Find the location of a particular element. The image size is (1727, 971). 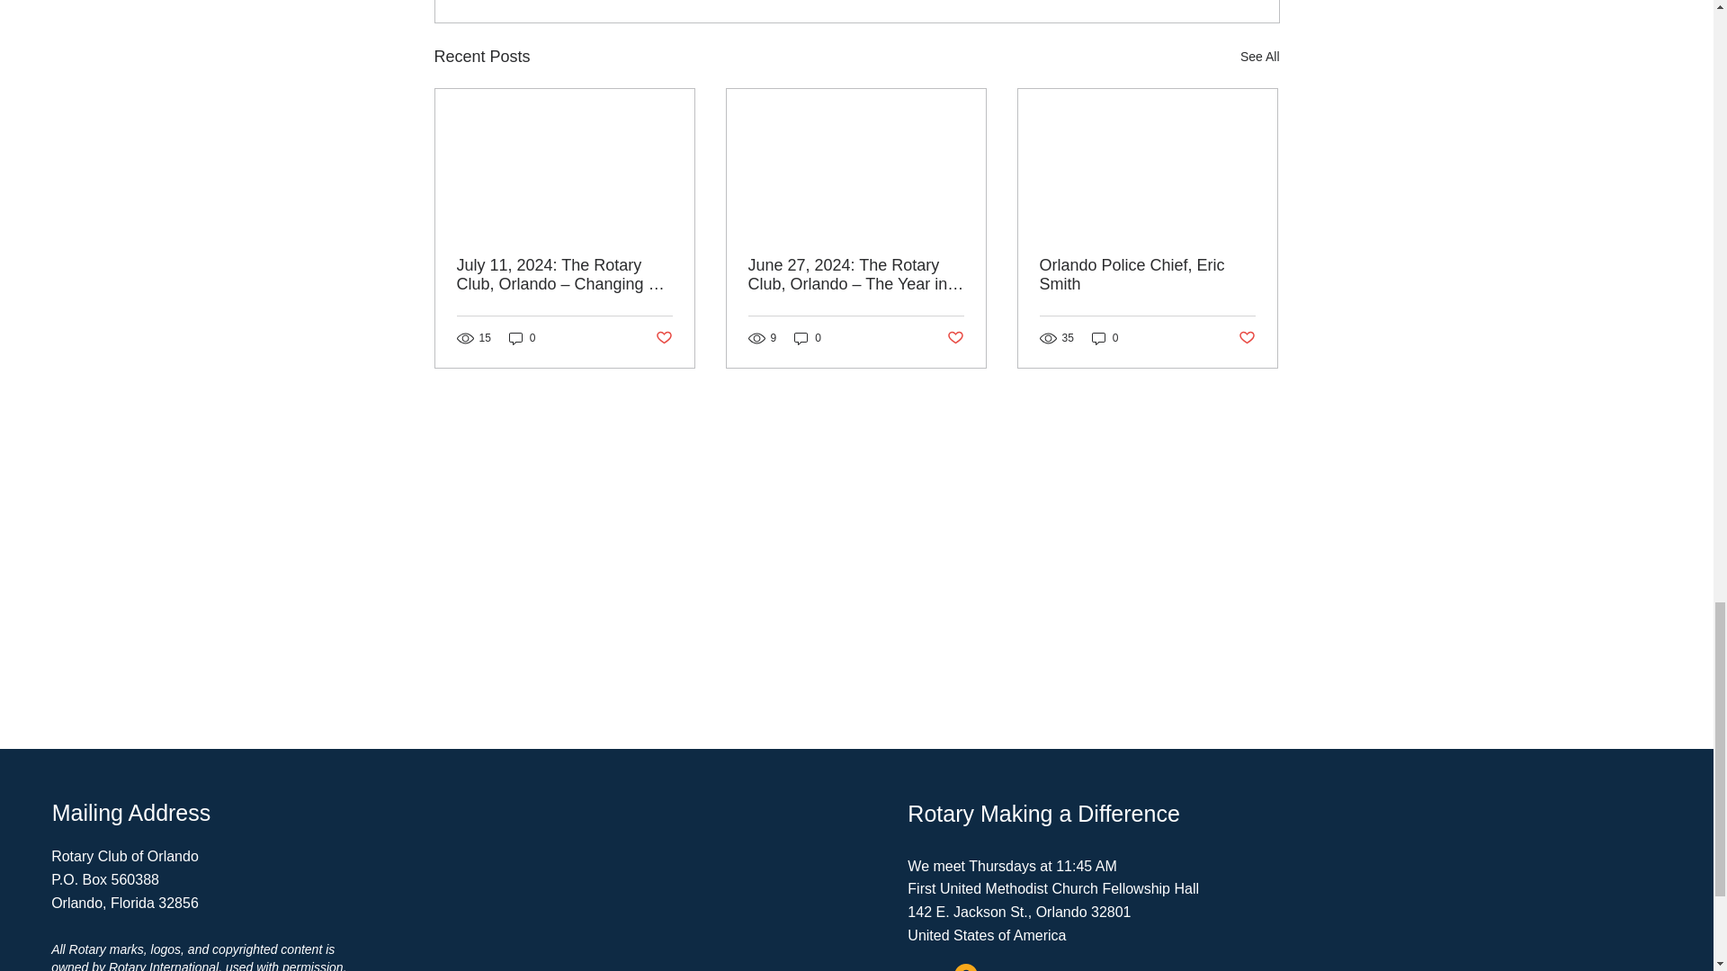

See All is located at coordinates (1259, 56).